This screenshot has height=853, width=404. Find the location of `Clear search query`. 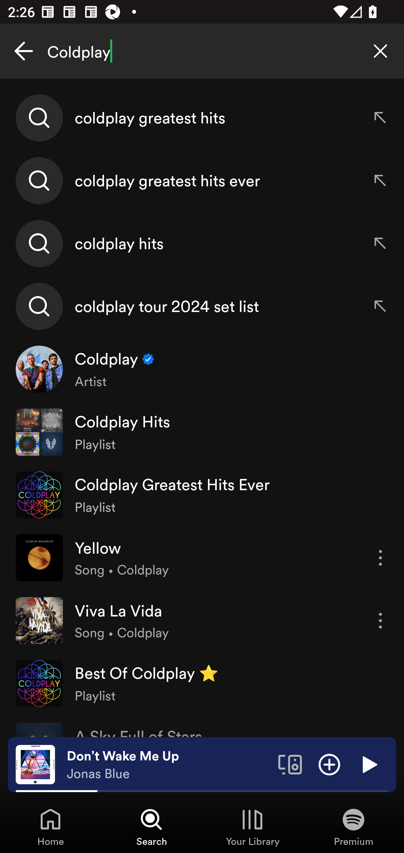

Clear search query is located at coordinates (380, 51).